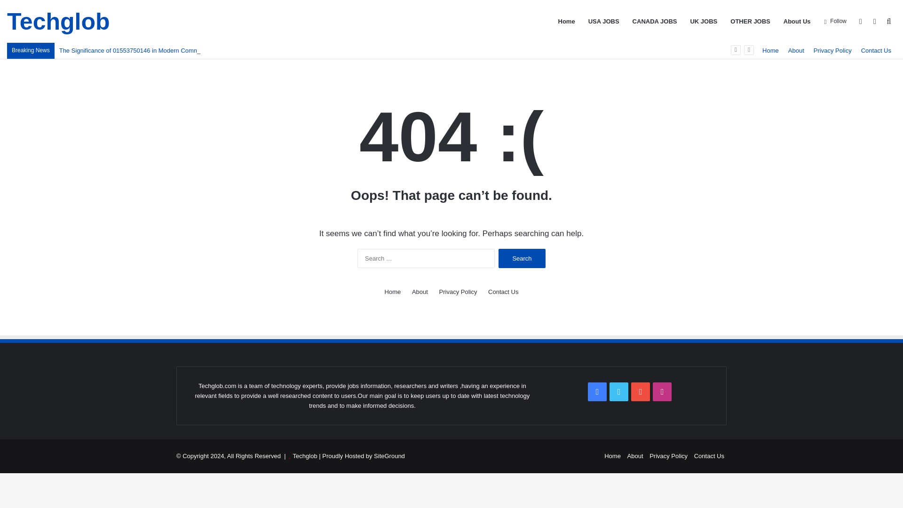 The image size is (903, 508). What do you see at coordinates (704, 21) in the screenshot?
I see `UK JOBS` at bounding box center [704, 21].